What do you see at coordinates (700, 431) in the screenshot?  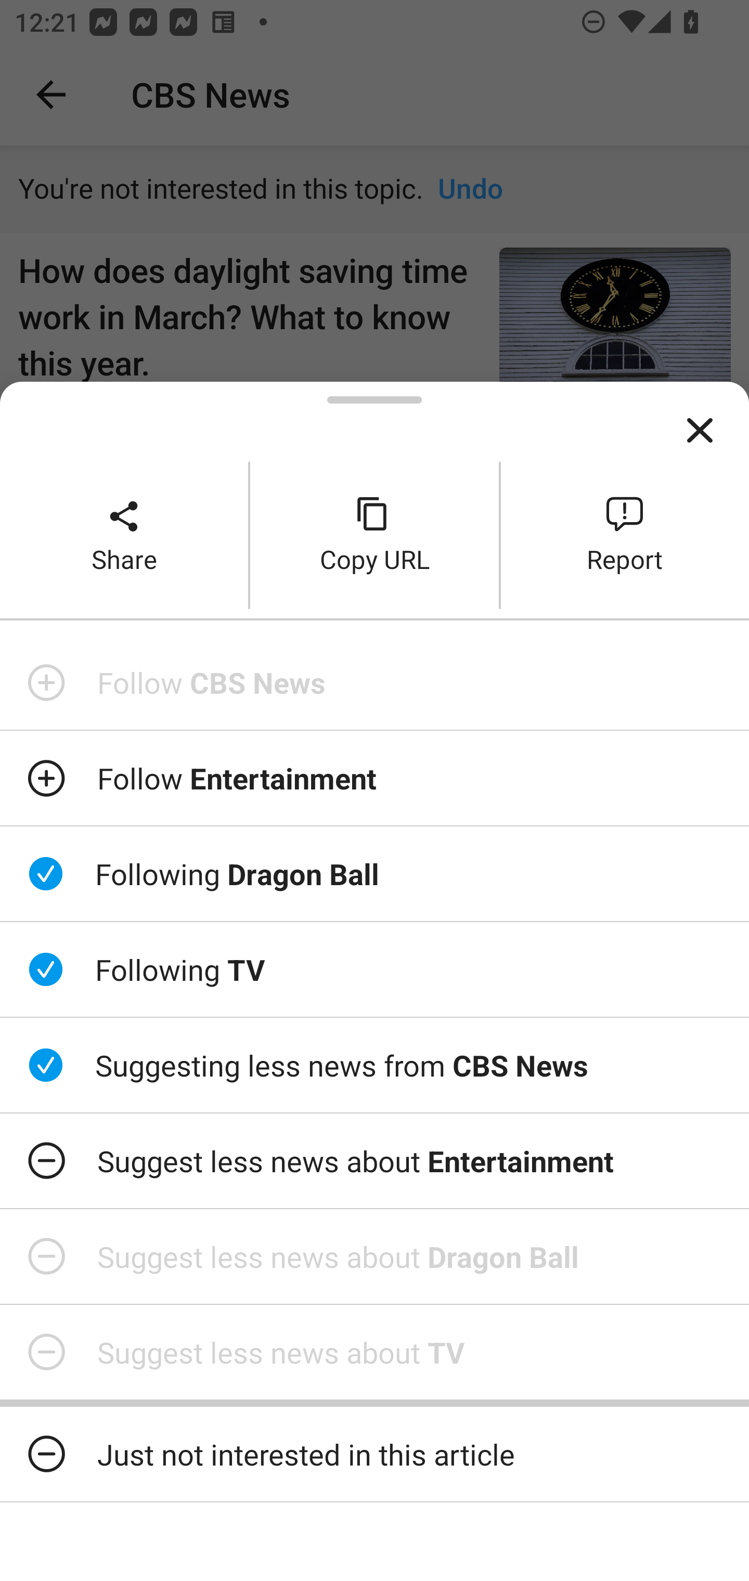 I see `Close` at bounding box center [700, 431].